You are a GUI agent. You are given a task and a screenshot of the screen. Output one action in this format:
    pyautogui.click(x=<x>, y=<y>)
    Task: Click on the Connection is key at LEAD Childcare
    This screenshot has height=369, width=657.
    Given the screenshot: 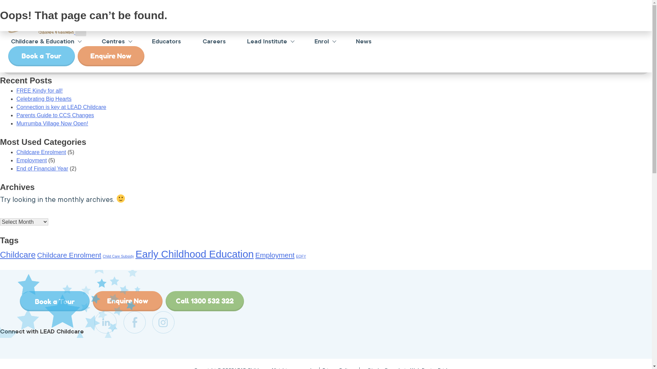 What is the action you would take?
    pyautogui.click(x=61, y=107)
    